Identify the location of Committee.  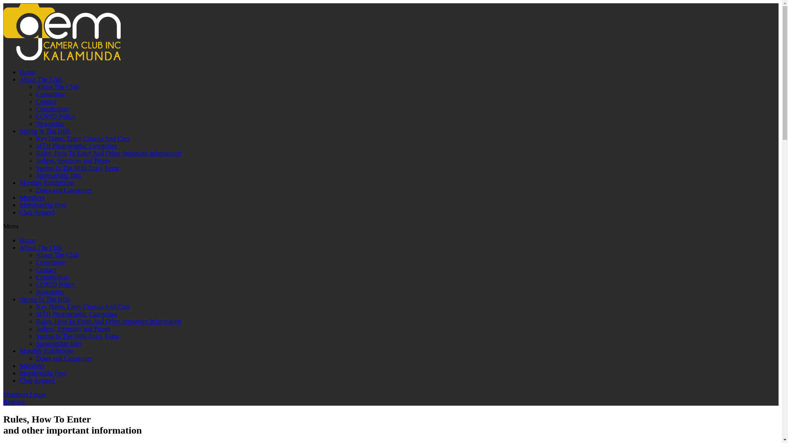
(51, 263).